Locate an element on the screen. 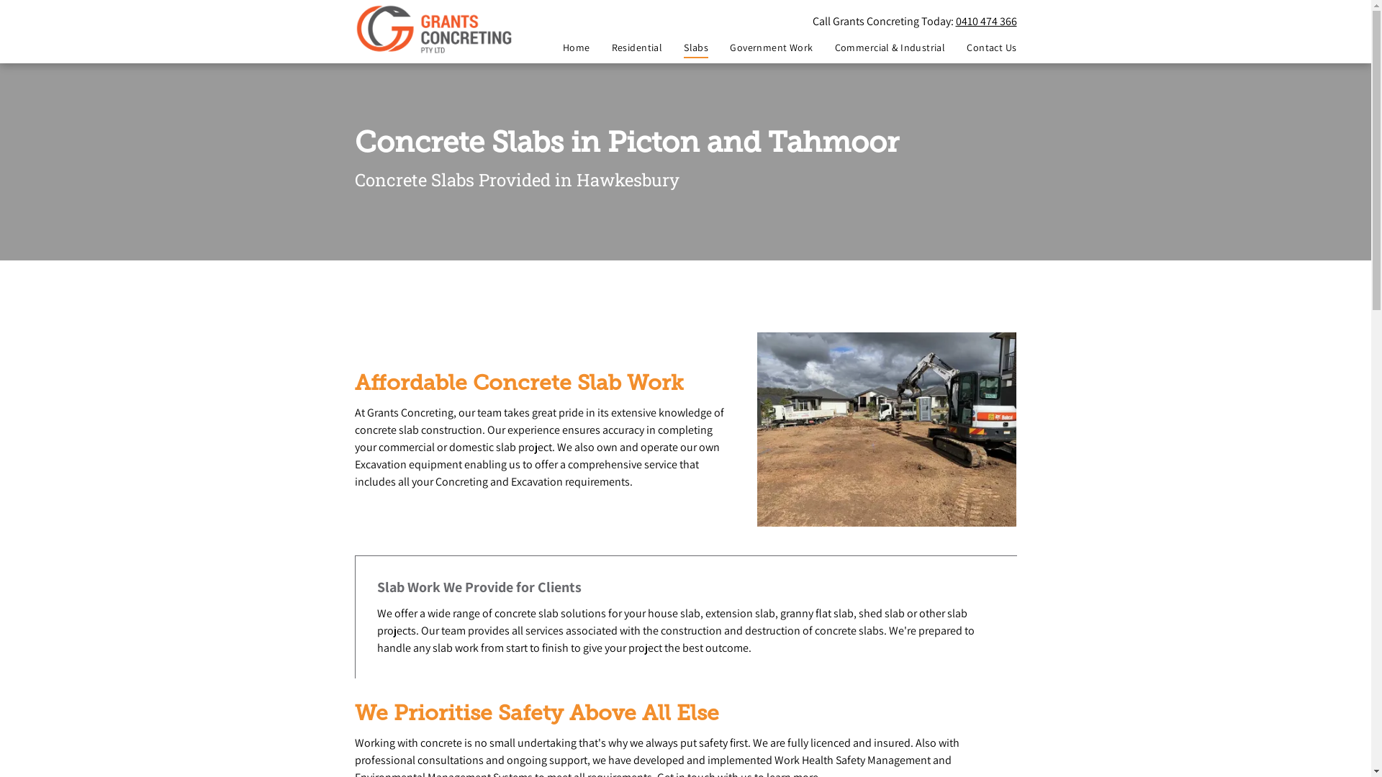 The width and height of the screenshot is (1382, 777). Contact Us is located at coordinates (980, 47).